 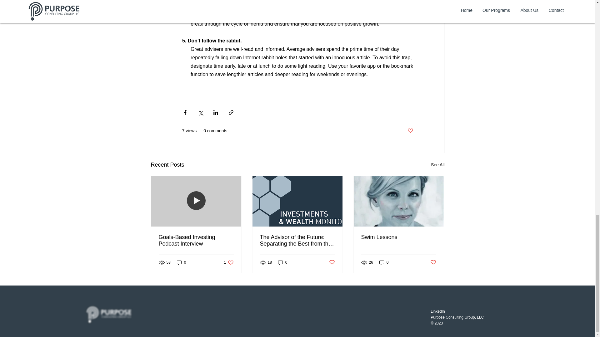 I want to click on Post not marked as liked, so click(x=229, y=262).